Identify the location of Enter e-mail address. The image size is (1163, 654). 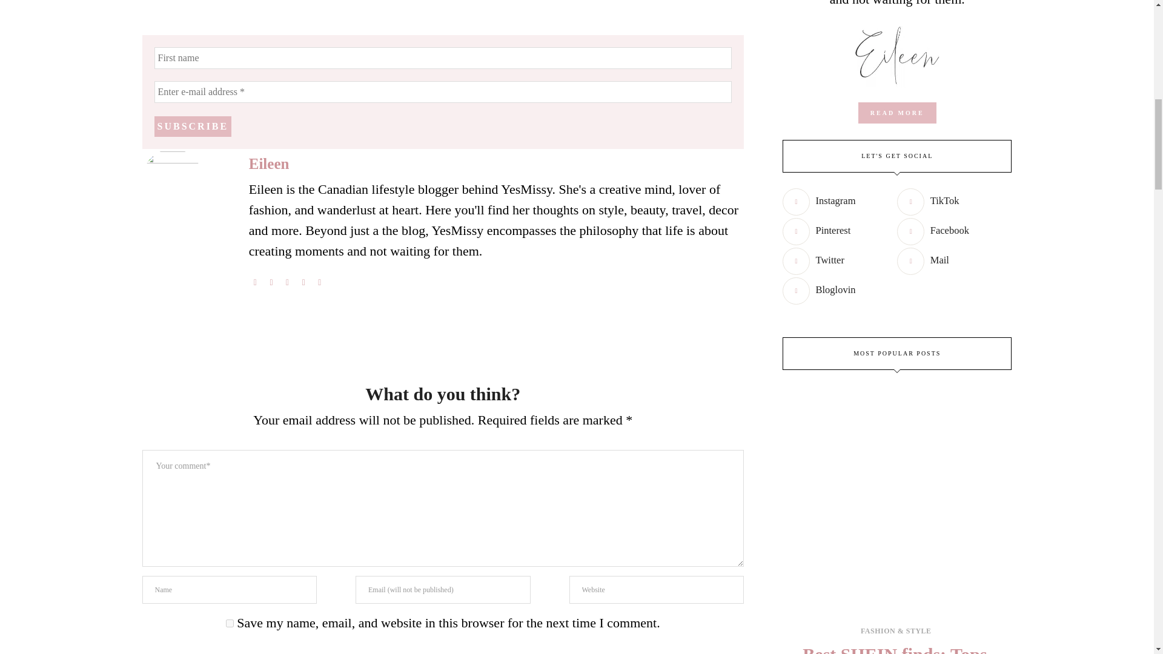
(442, 91).